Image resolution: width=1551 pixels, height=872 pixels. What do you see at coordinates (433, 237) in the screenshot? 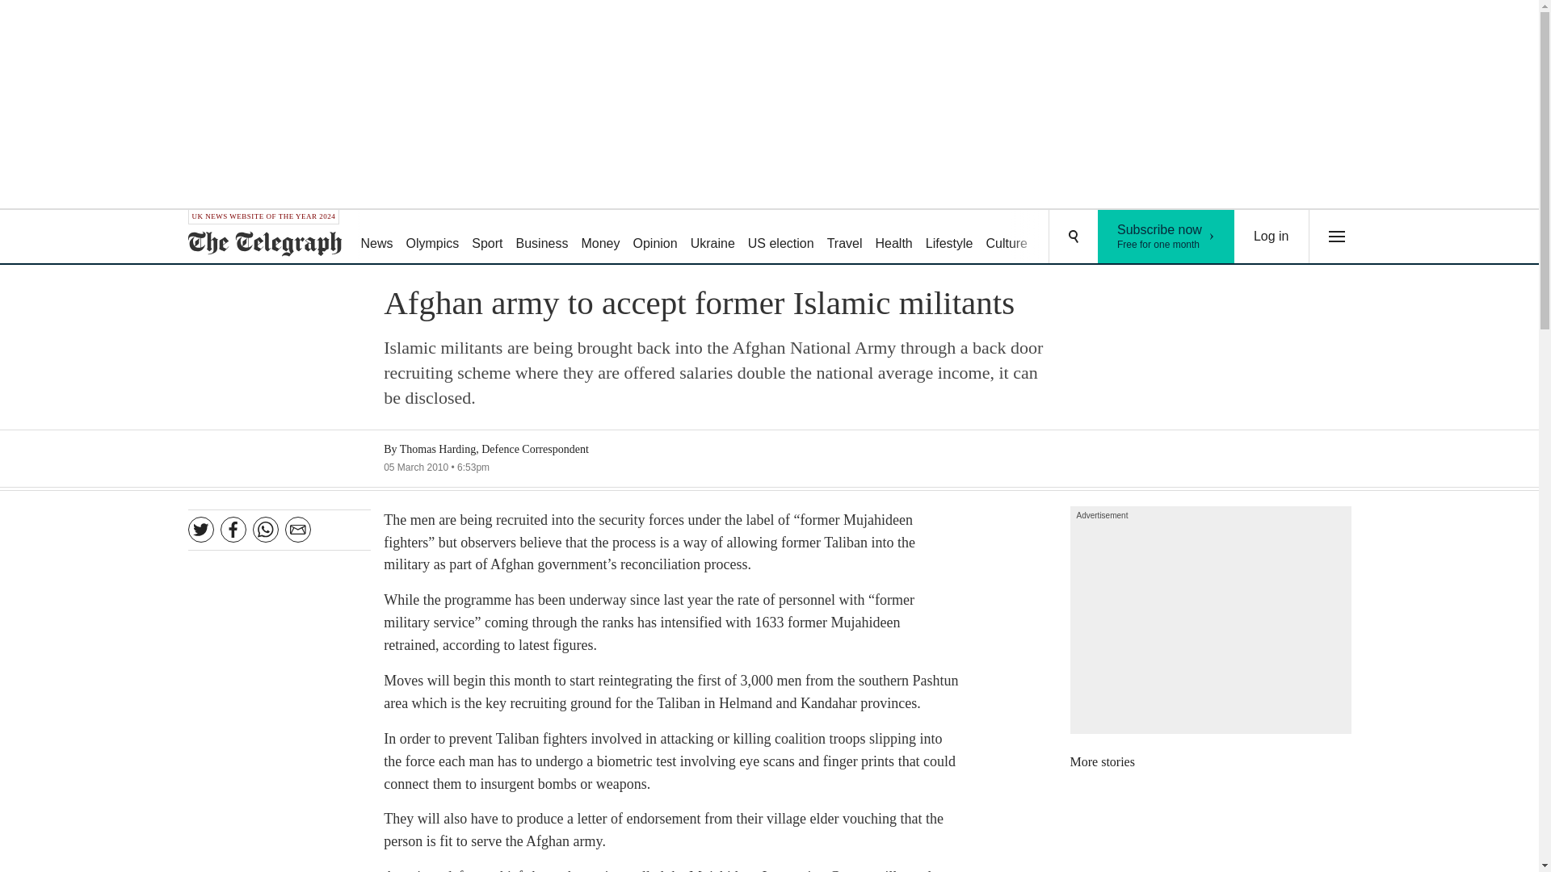
I see `Olympics` at bounding box center [433, 237].